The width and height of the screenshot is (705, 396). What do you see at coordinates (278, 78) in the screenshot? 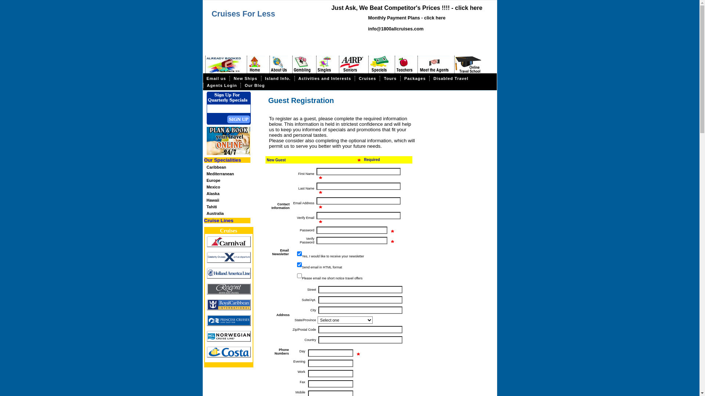
I see `Island Info.` at bounding box center [278, 78].